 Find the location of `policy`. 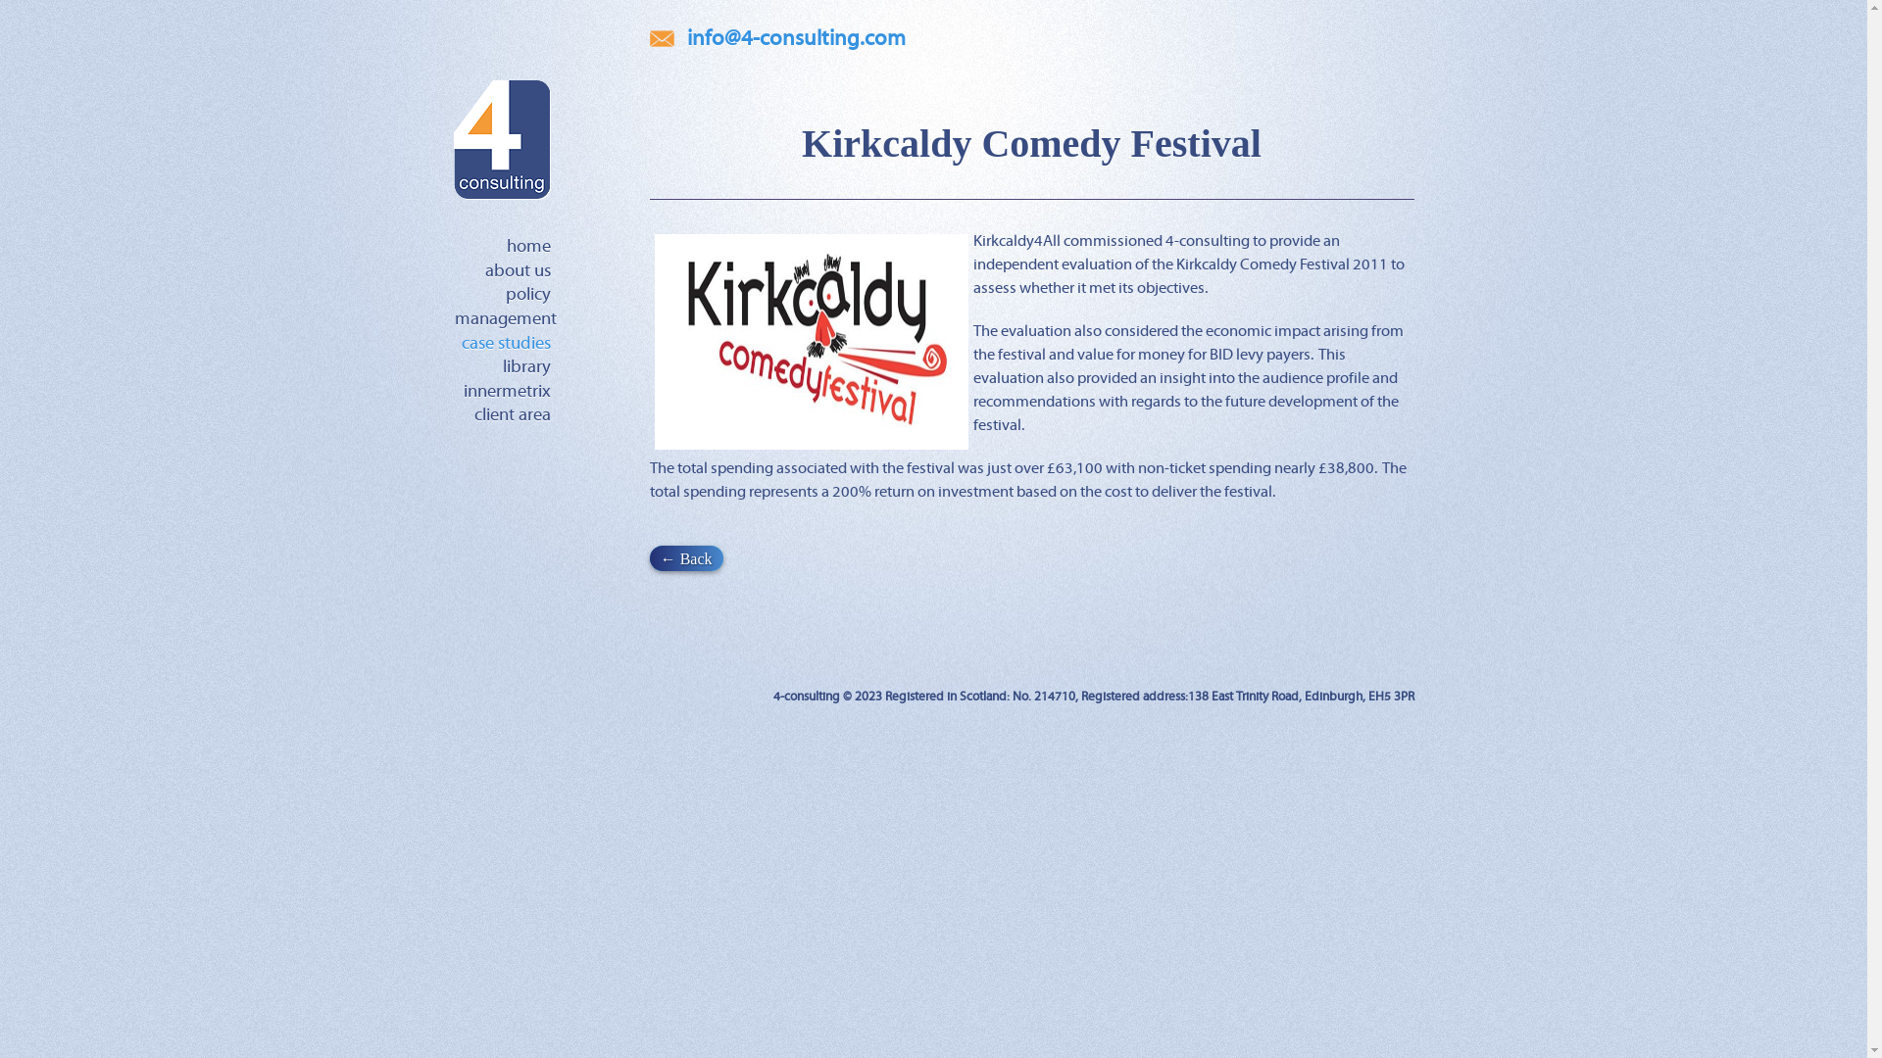

policy is located at coordinates (528, 295).